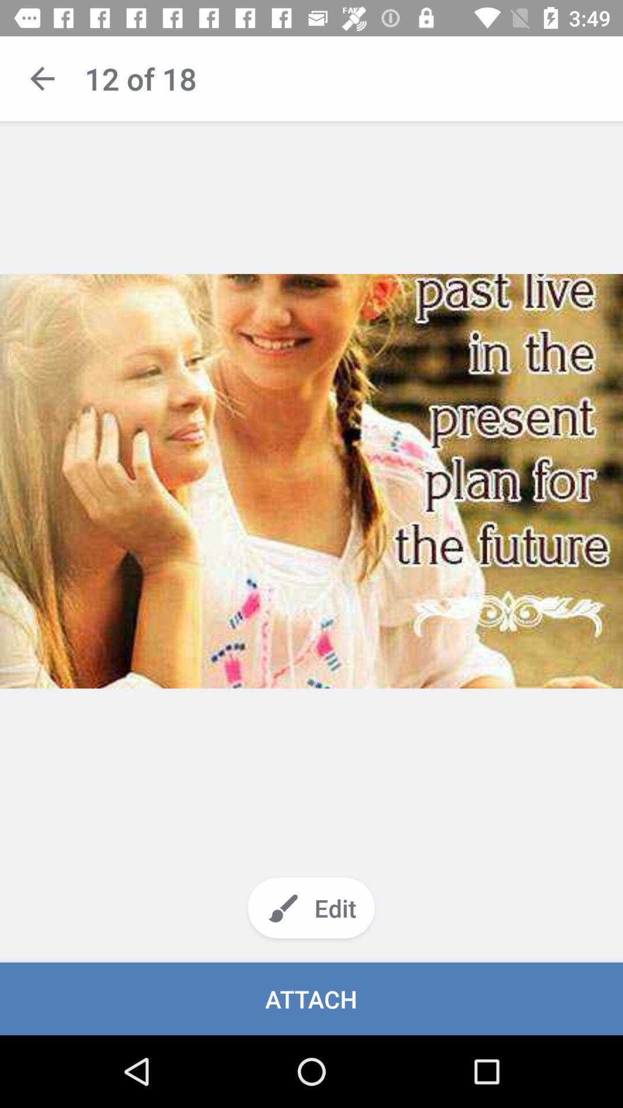  Describe the element at coordinates (43, 78) in the screenshot. I see `go back` at that location.